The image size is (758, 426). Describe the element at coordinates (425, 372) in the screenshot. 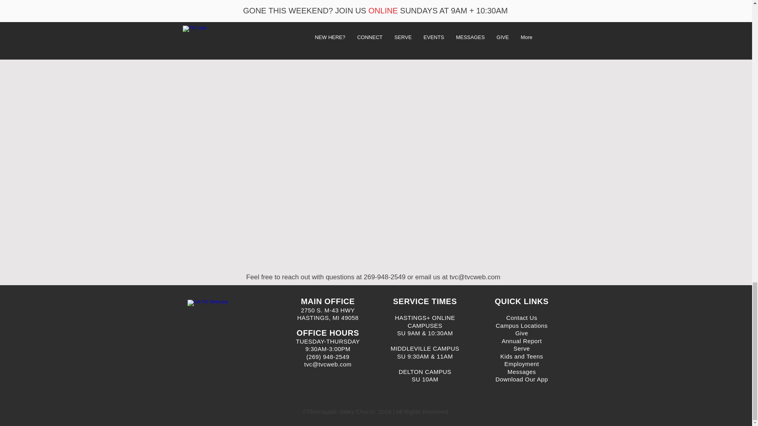

I see `DELTON CAMPUS` at that location.